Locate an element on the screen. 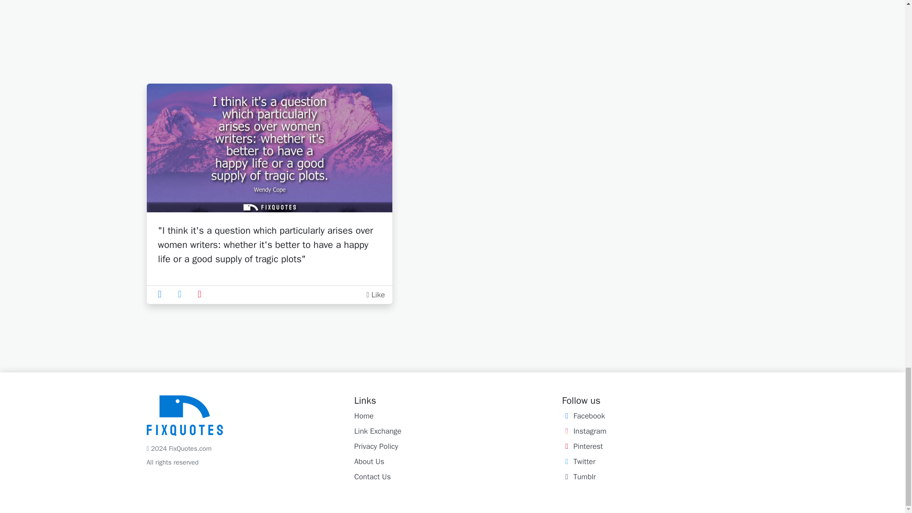  Vote on the best quotes is located at coordinates (375, 294).